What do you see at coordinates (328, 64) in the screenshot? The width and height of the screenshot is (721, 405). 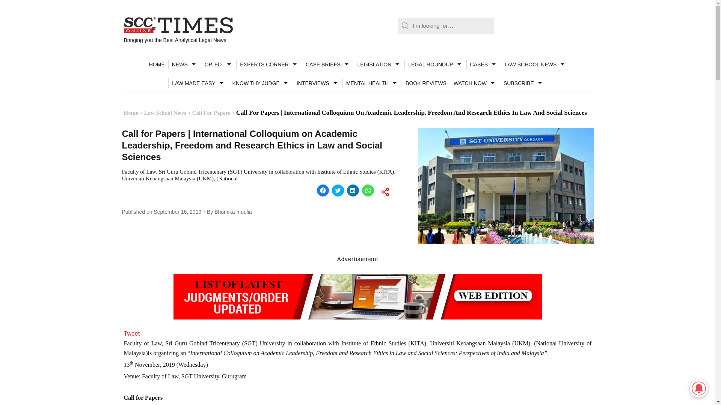 I see `CASE BRIEFS` at bounding box center [328, 64].